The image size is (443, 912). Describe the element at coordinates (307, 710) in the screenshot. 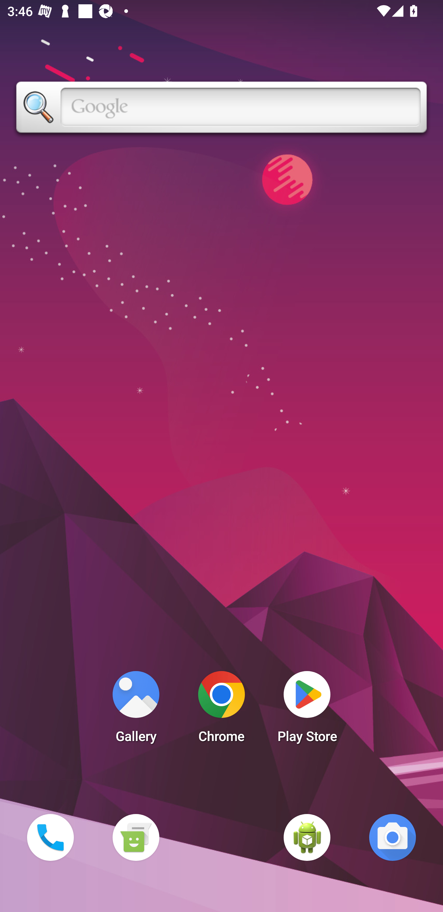

I see `Play Store` at that location.